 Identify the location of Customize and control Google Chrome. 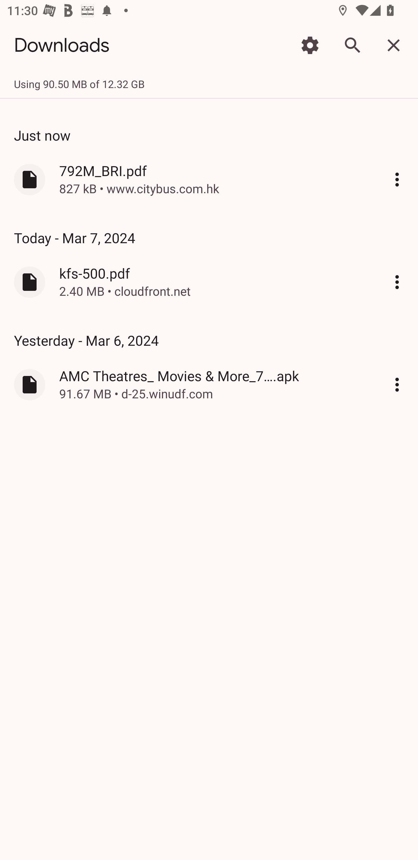
(397, 282).